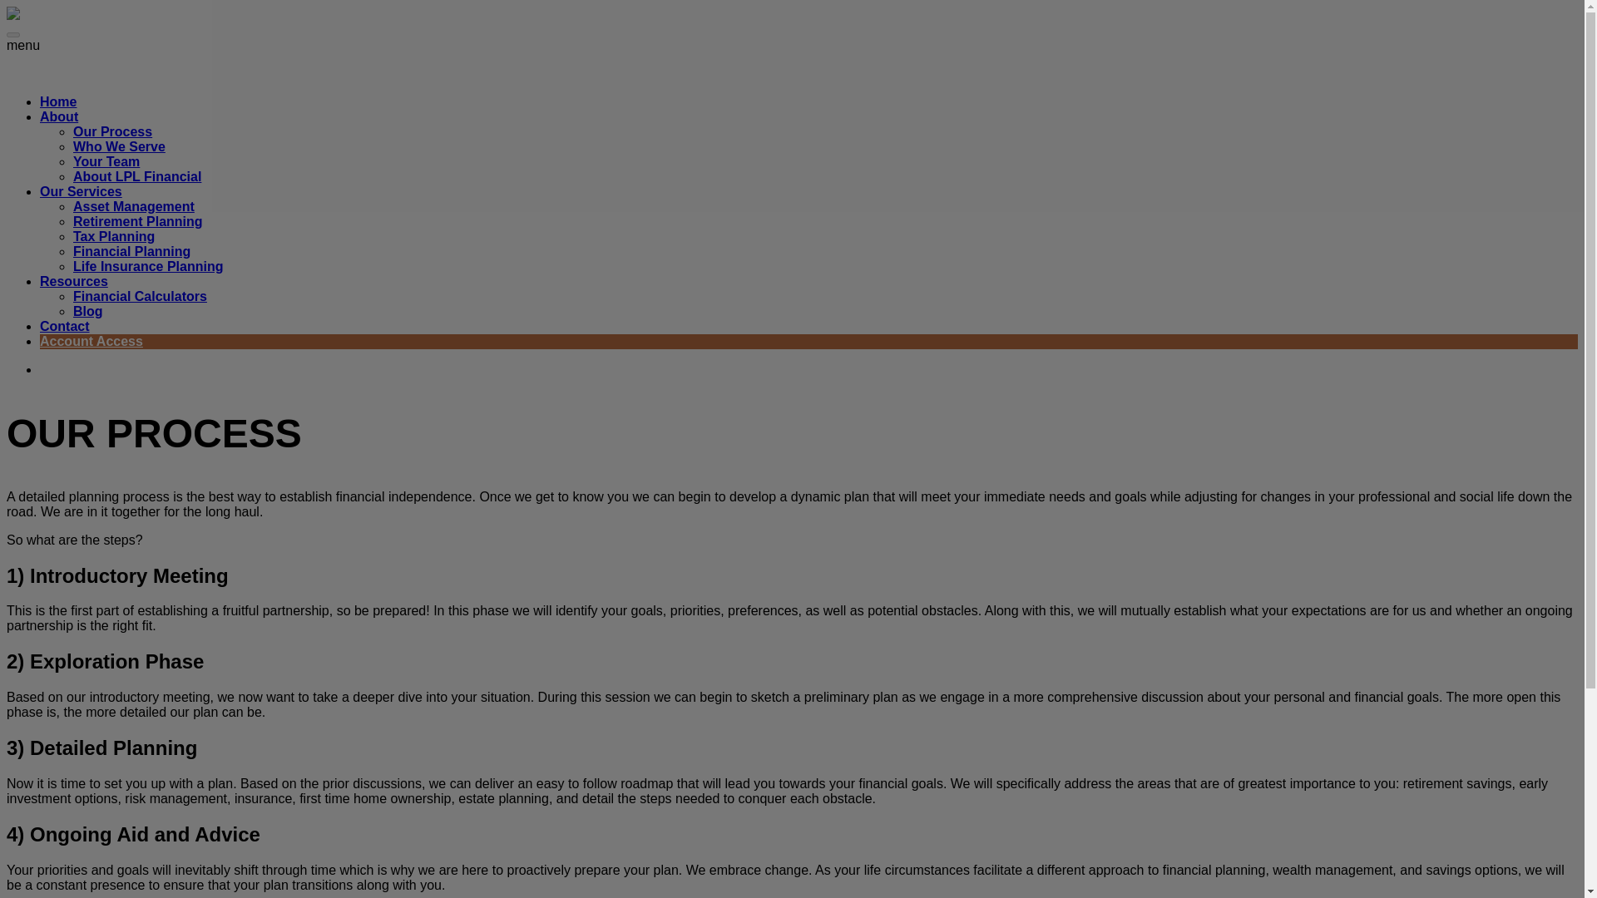 The height and width of the screenshot is (898, 1597). Describe the element at coordinates (91, 341) in the screenshot. I see `Account Access` at that location.